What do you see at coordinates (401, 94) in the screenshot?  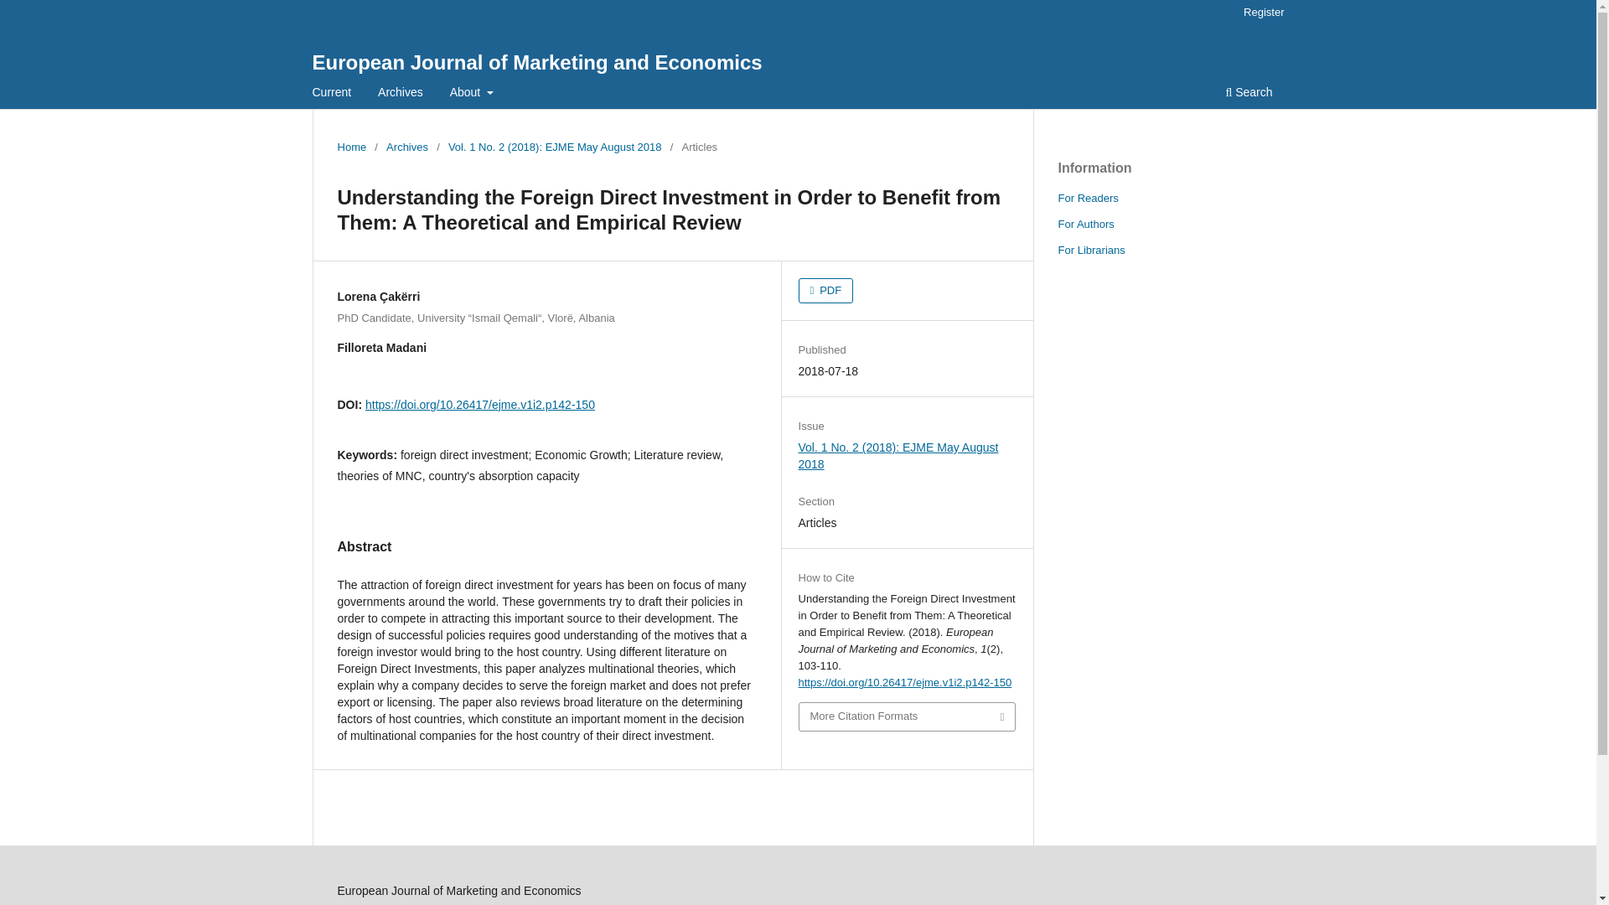 I see `Archives` at bounding box center [401, 94].